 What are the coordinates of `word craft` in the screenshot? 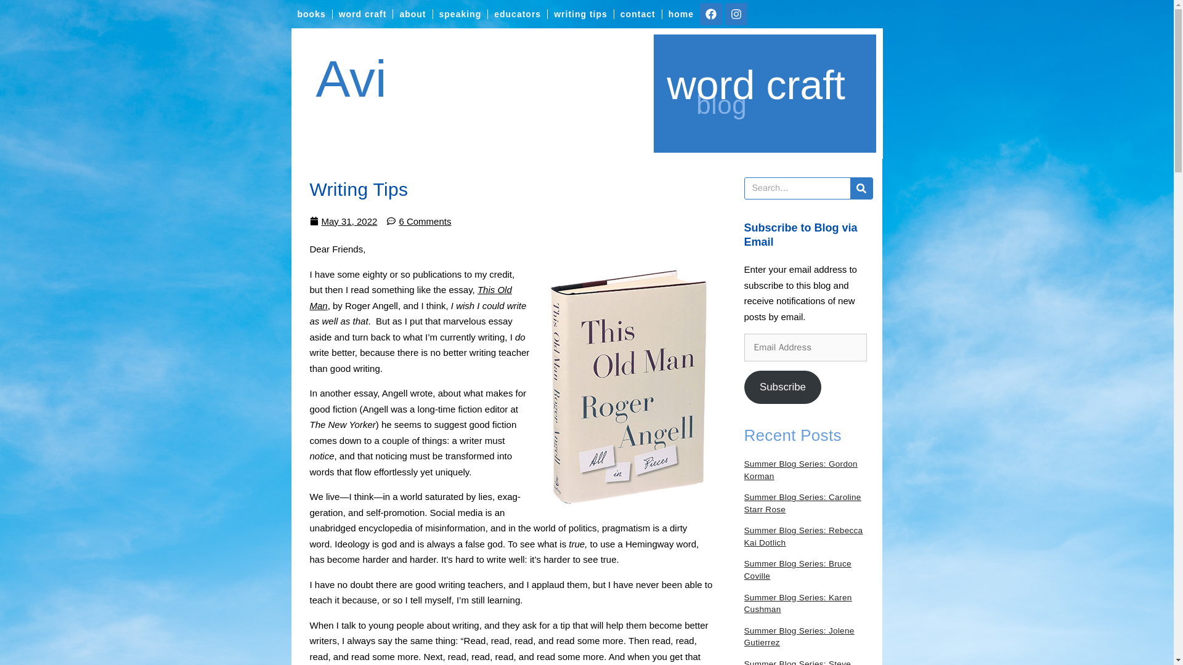 It's located at (362, 14).